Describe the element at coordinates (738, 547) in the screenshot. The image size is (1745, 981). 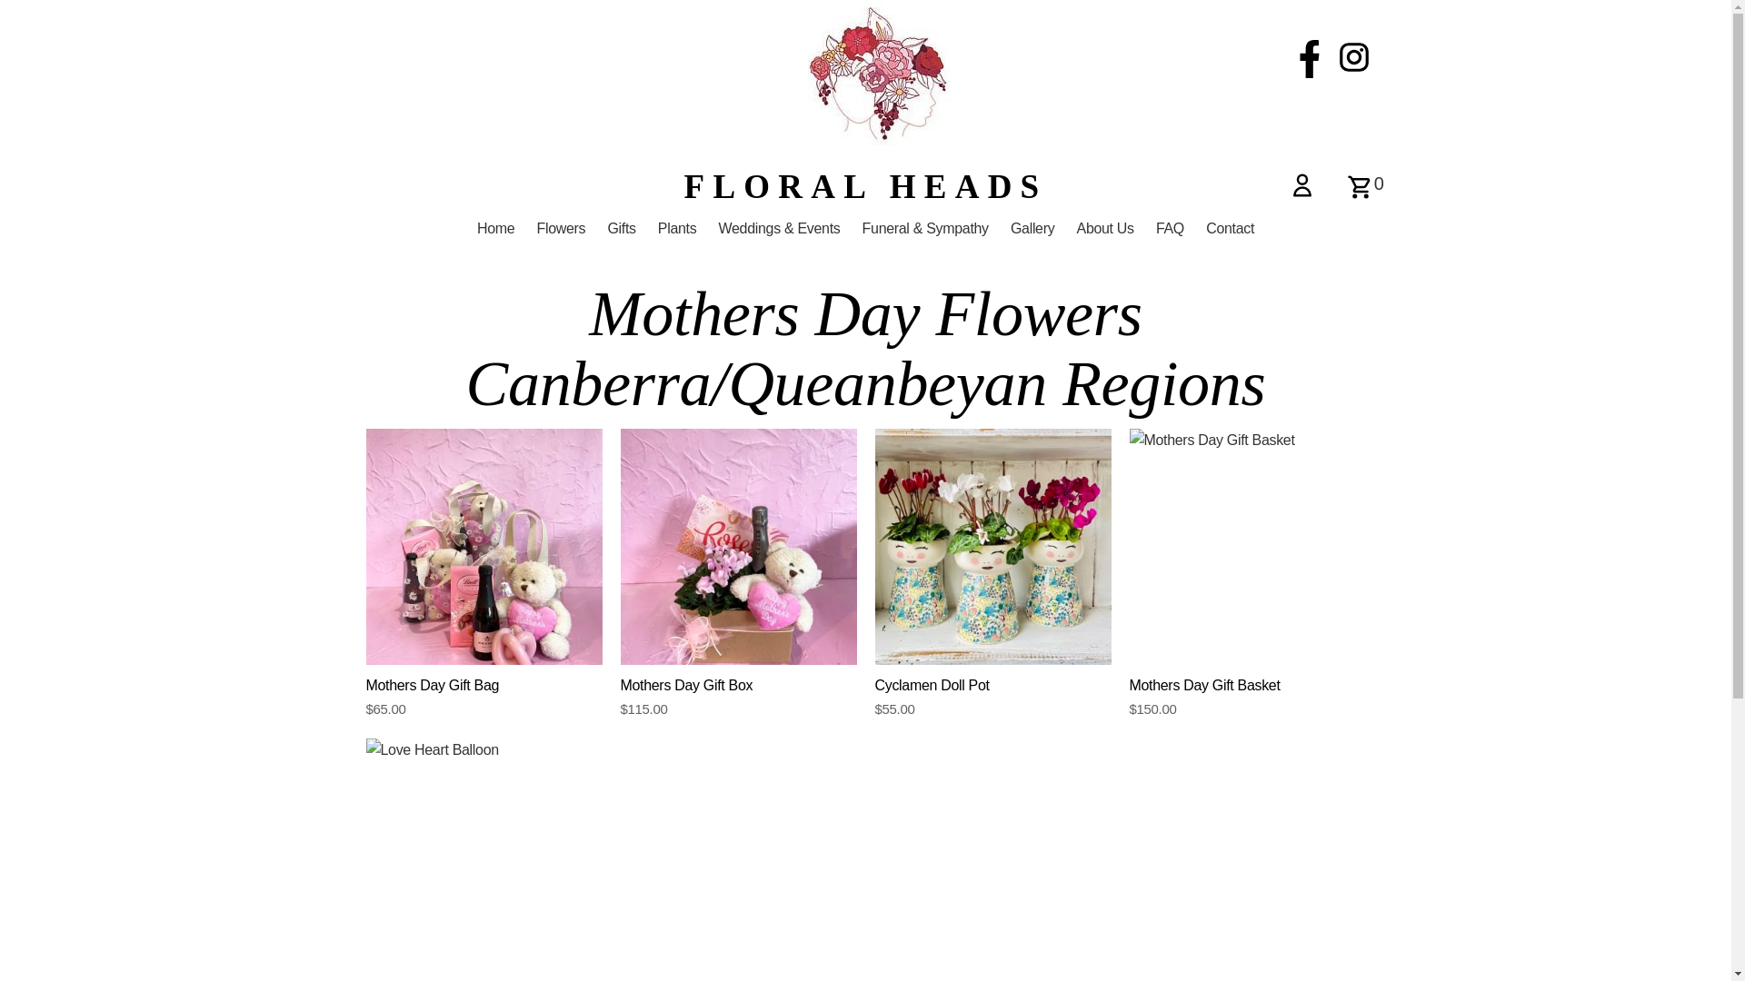
I see `Mothers Day Gift Box` at that location.